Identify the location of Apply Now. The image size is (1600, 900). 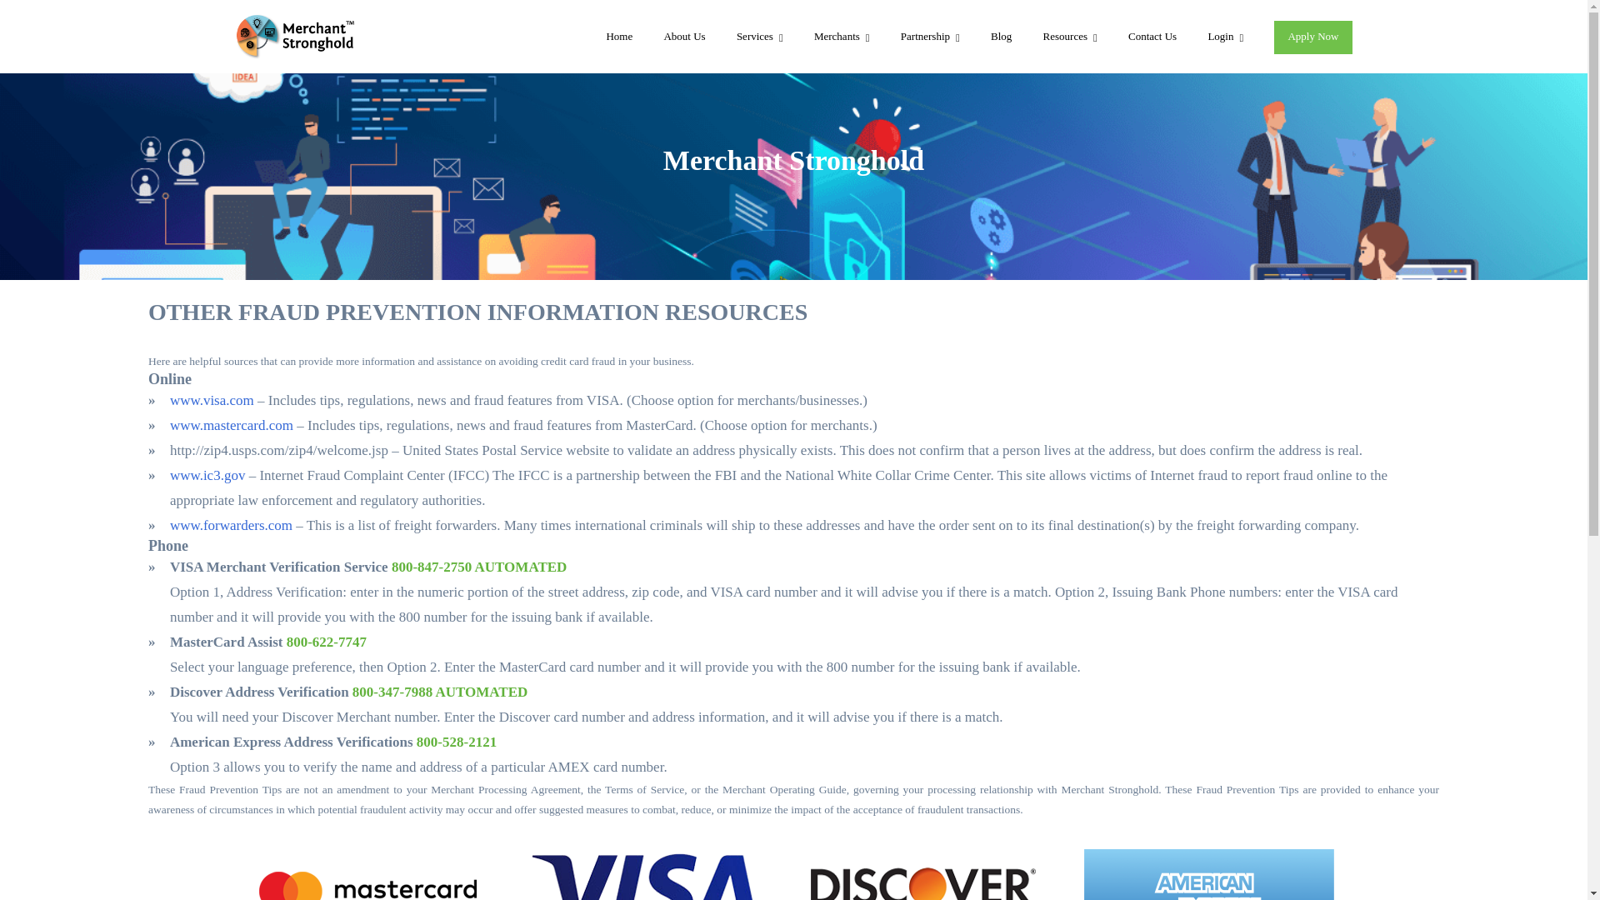
(1312, 37).